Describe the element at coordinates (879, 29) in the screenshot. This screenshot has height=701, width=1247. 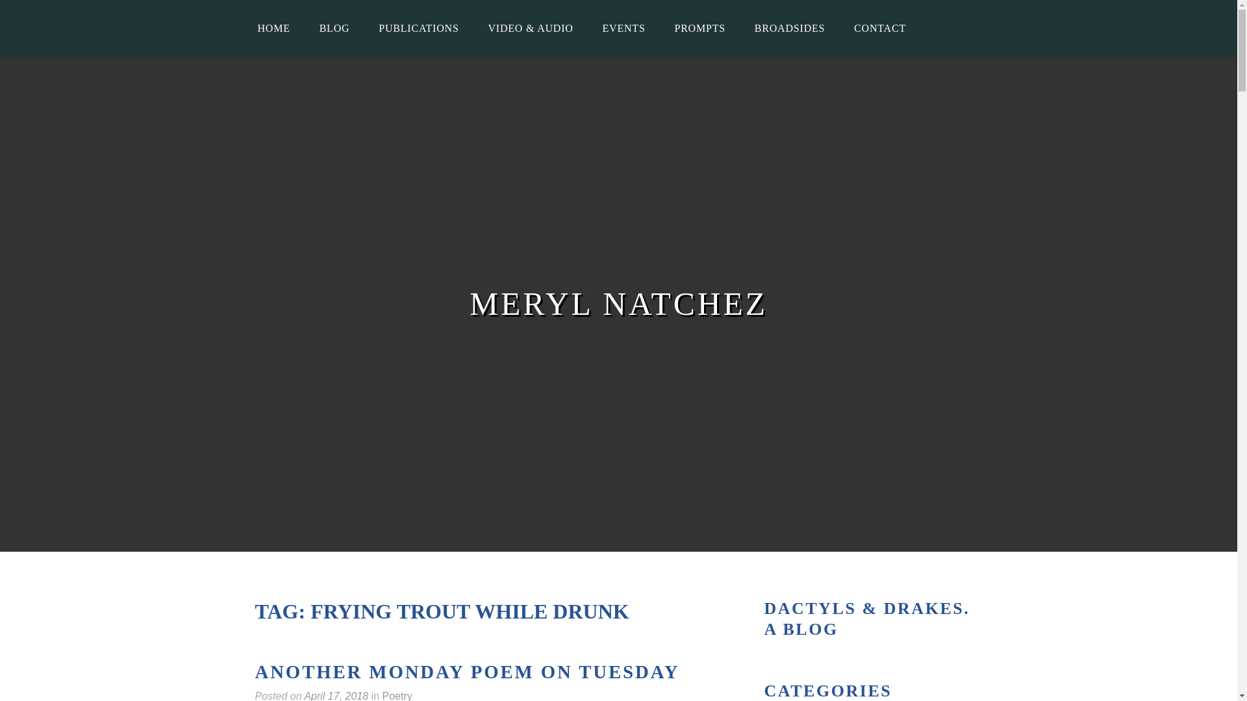
I see `CONTACT` at that location.